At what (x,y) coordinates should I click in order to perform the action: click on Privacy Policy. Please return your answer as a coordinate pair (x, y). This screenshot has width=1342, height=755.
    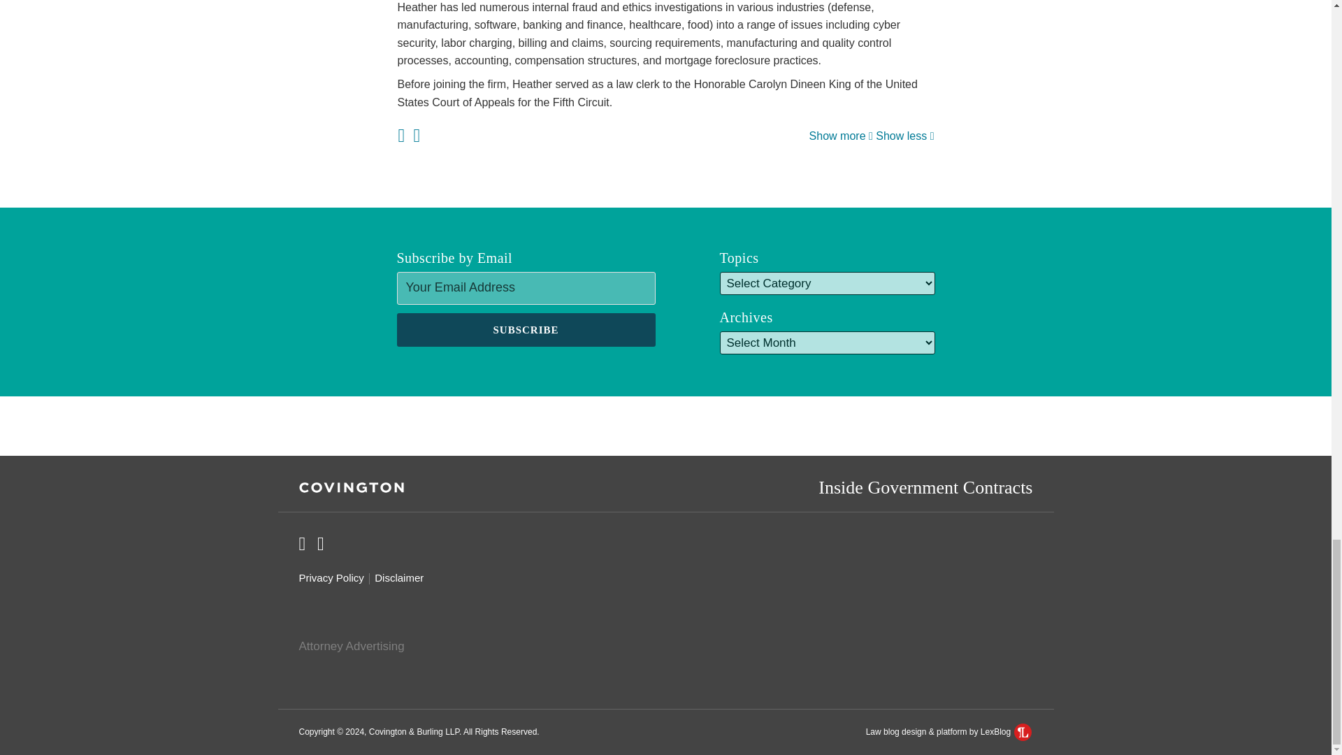
    Looking at the image, I should click on (331, 578).